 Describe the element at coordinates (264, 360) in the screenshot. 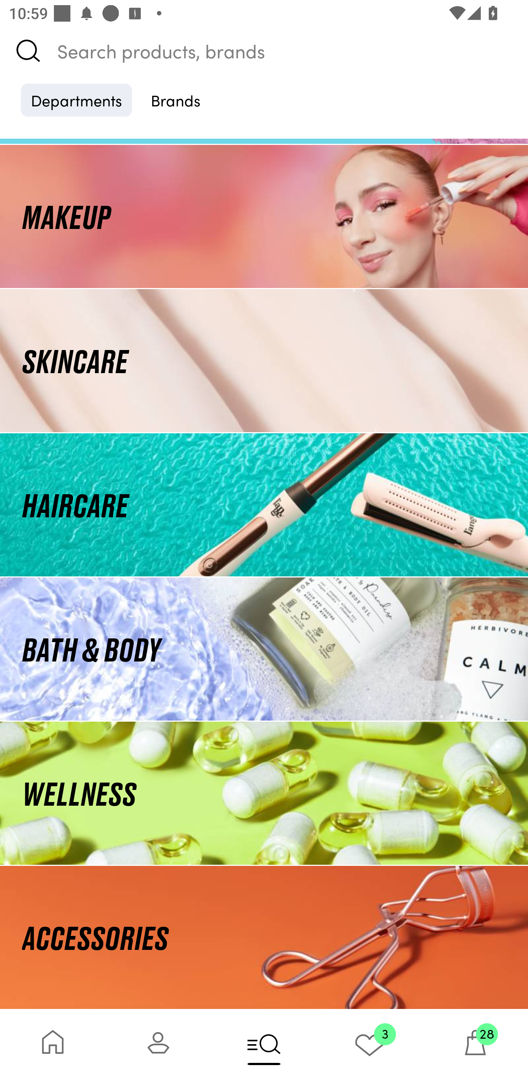

I see `SKINCARE` at that location.